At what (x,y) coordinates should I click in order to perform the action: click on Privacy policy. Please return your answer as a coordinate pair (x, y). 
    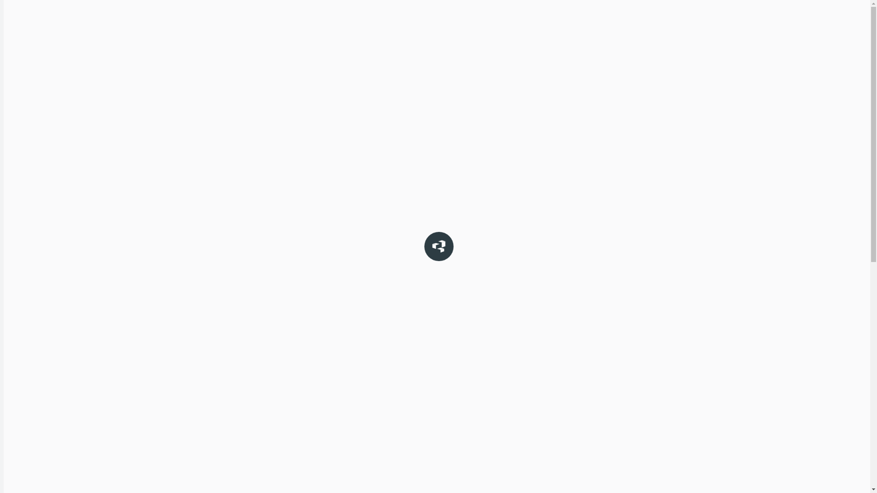
    Looking at the image, I should click on (24, 335).